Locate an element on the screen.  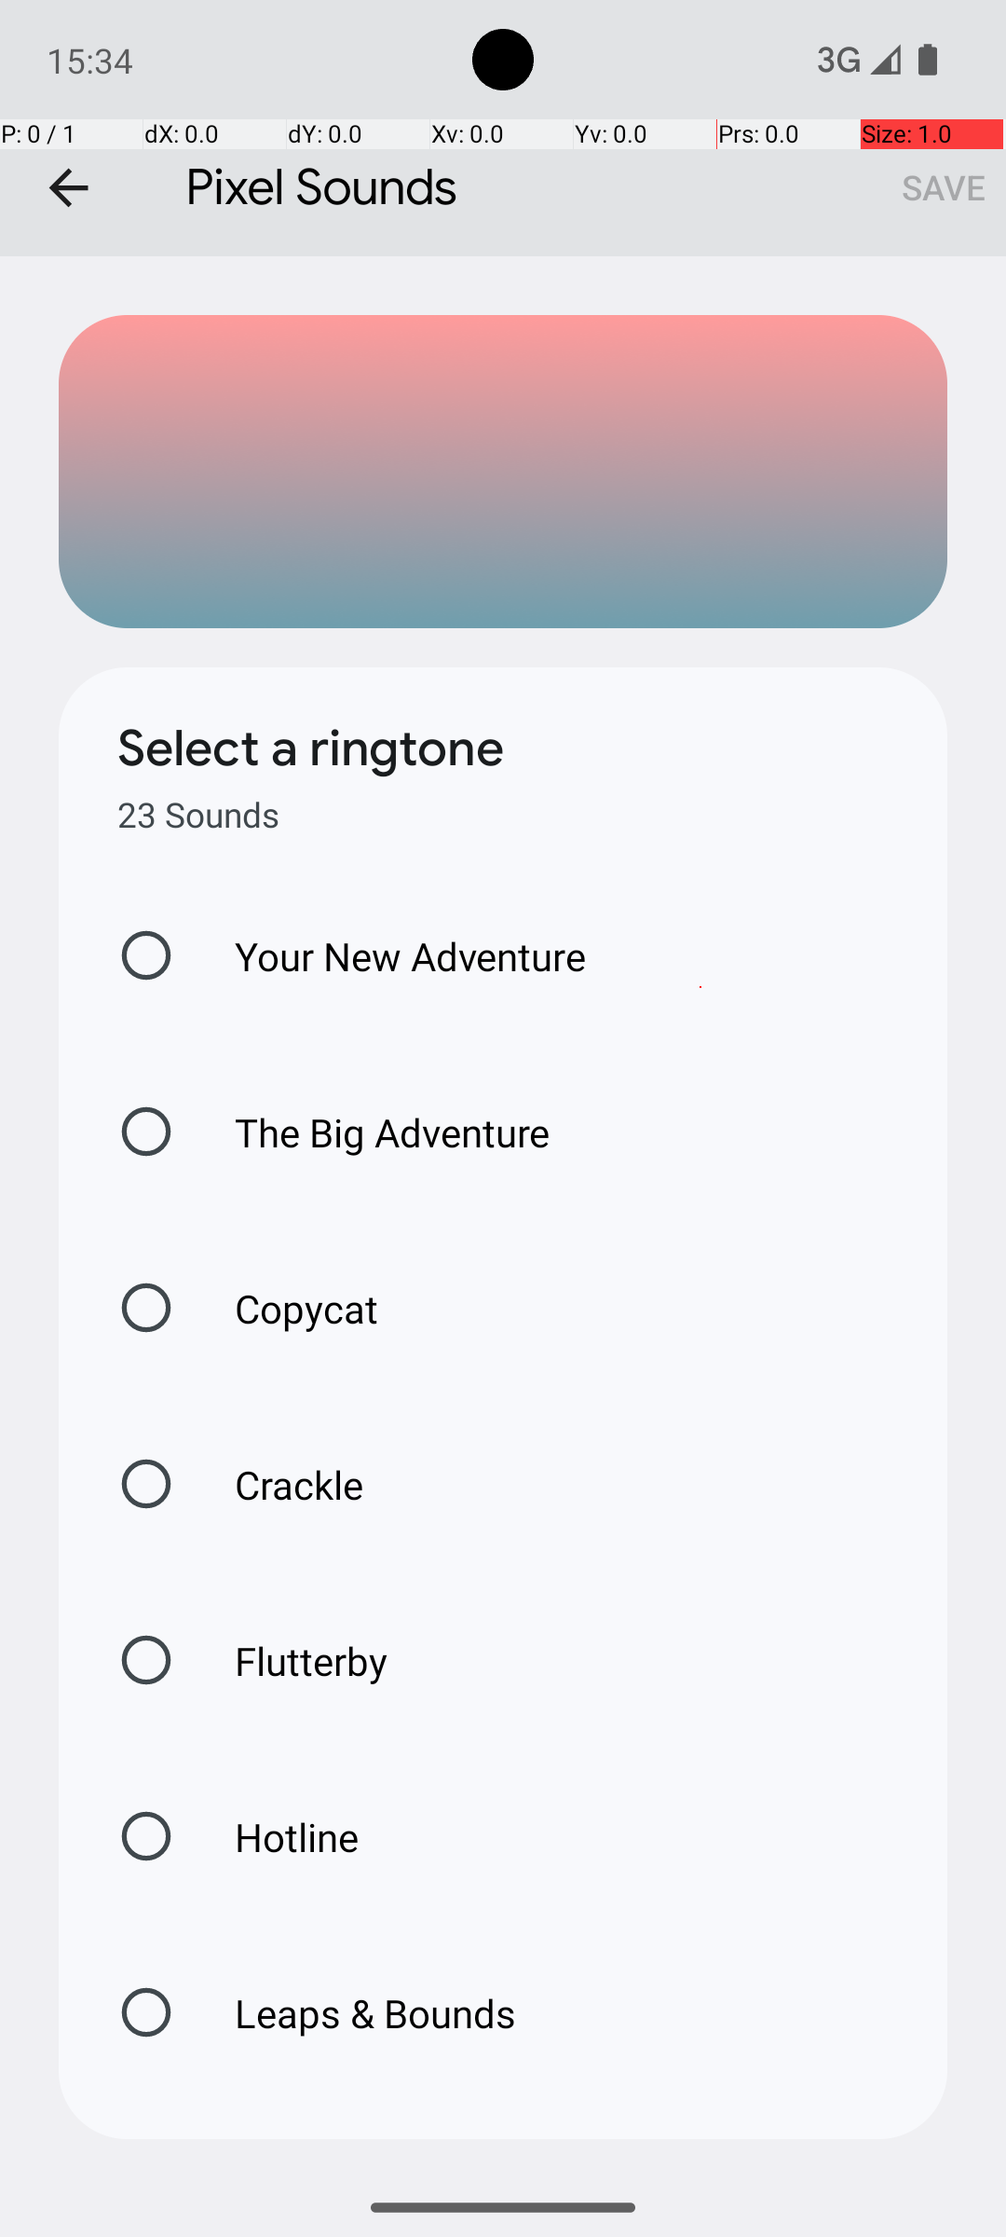
Copycat is located at coordinates (287, 1309).